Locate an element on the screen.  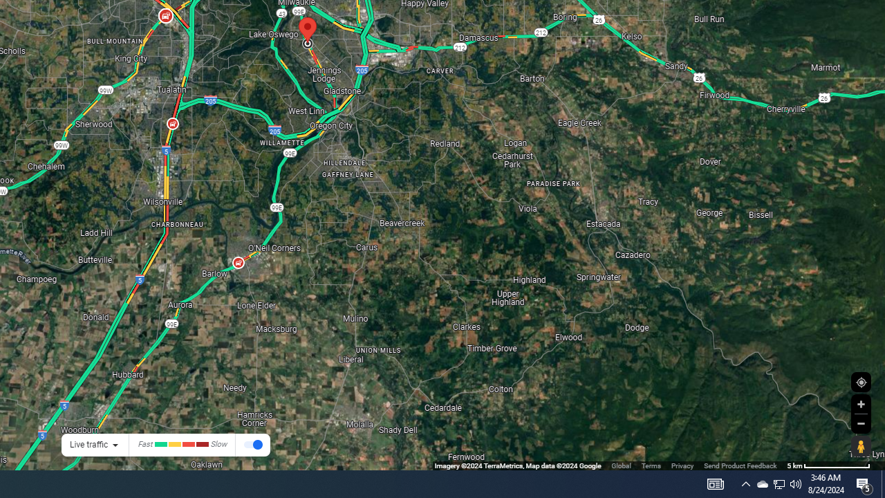
Live traffic is located at coordinates (88, 444).